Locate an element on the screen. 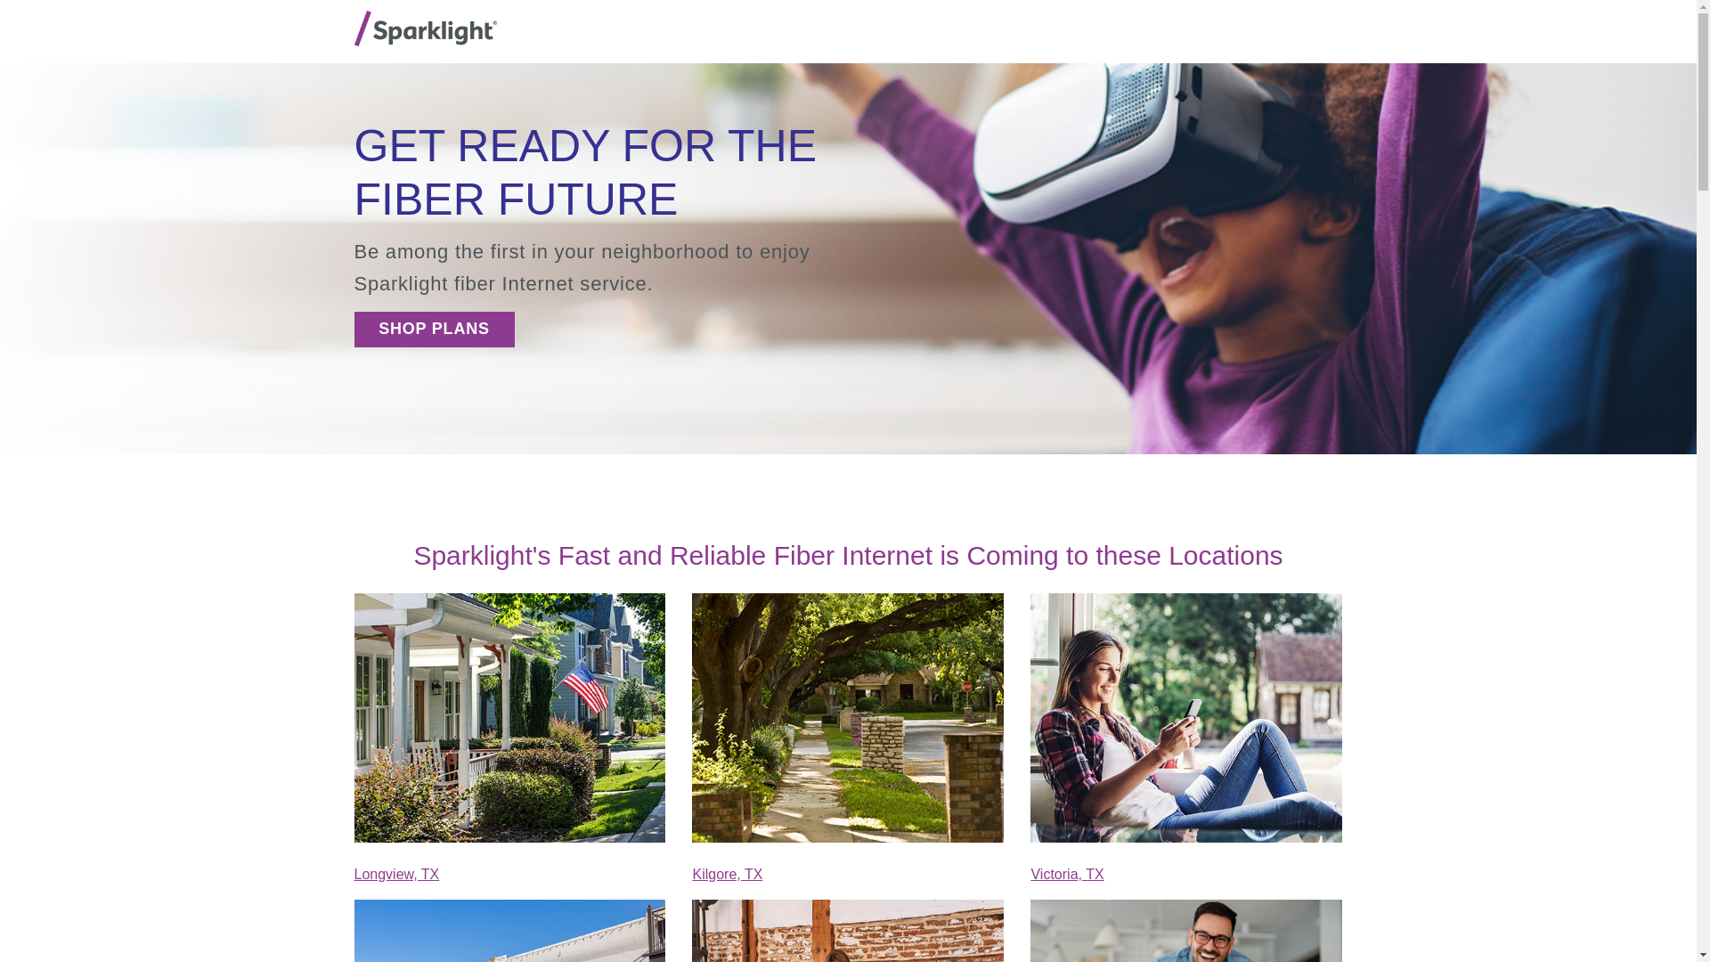  Longview, TX is located at coordinates (396, 875).